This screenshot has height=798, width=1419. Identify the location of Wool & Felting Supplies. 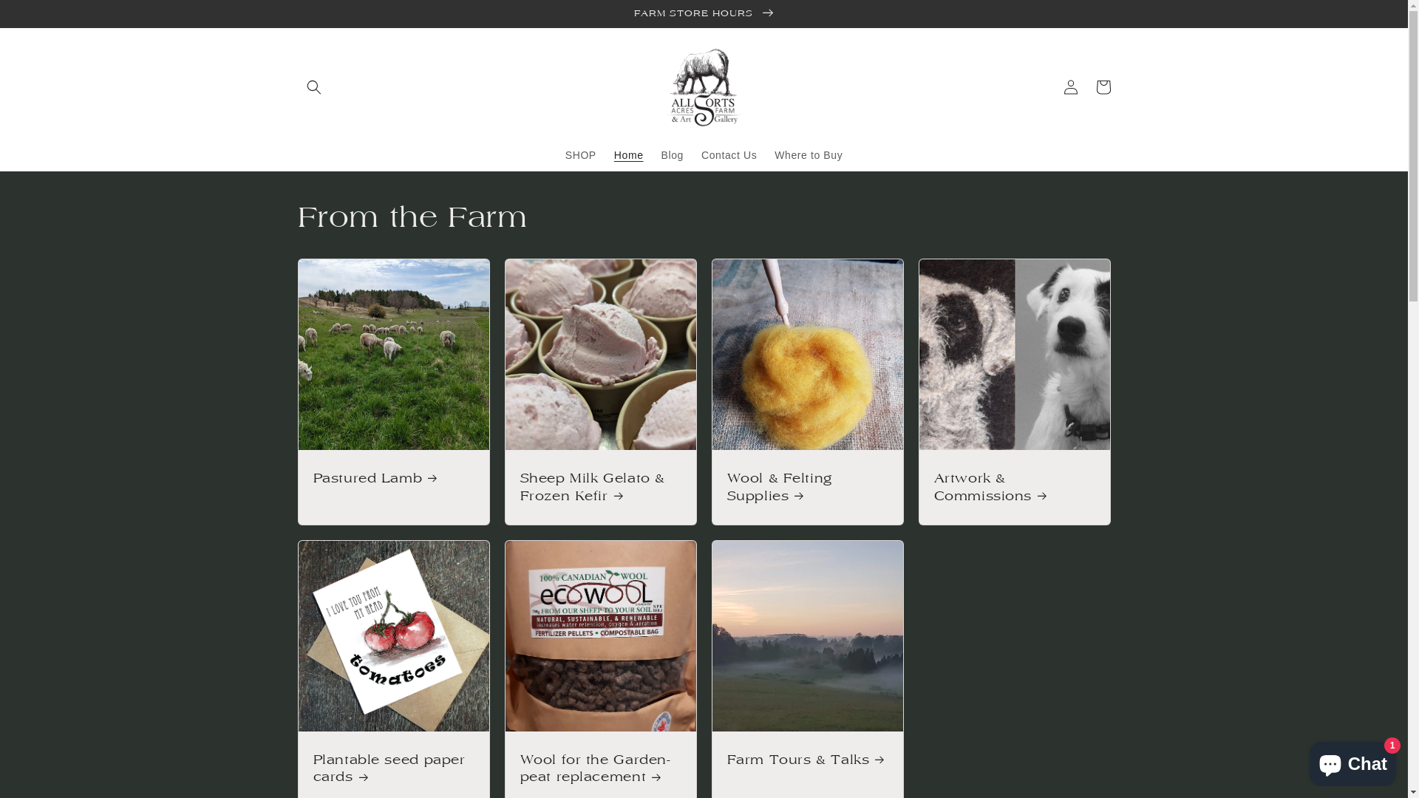
(807, 488).